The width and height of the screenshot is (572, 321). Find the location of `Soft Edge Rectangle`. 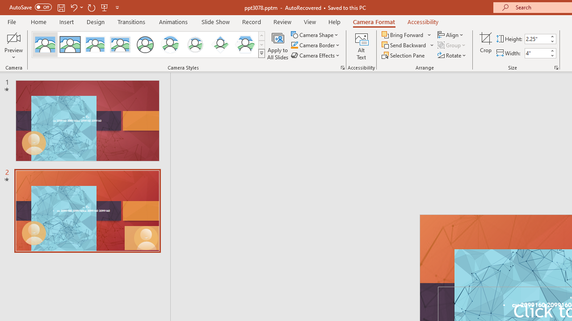

Soft Edge Rectangle is located at coordinates (120, 45).